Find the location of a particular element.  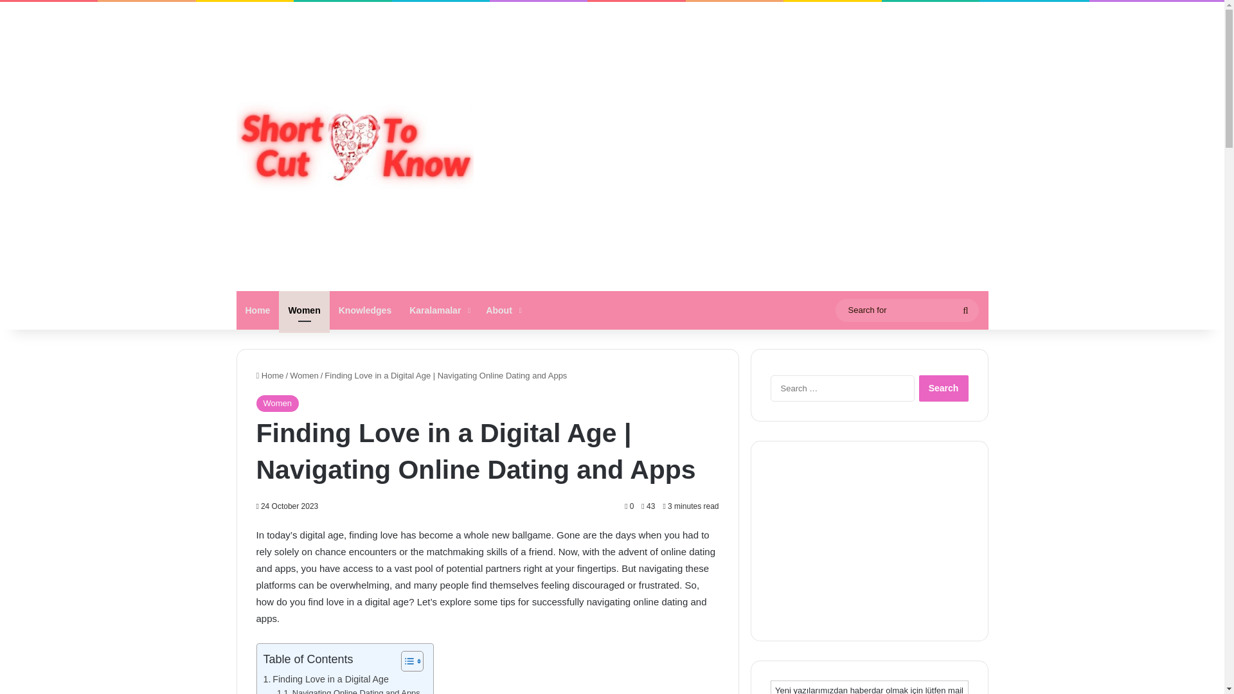

Navigating Online Dating and Apps is located at coordinates (348, 690).